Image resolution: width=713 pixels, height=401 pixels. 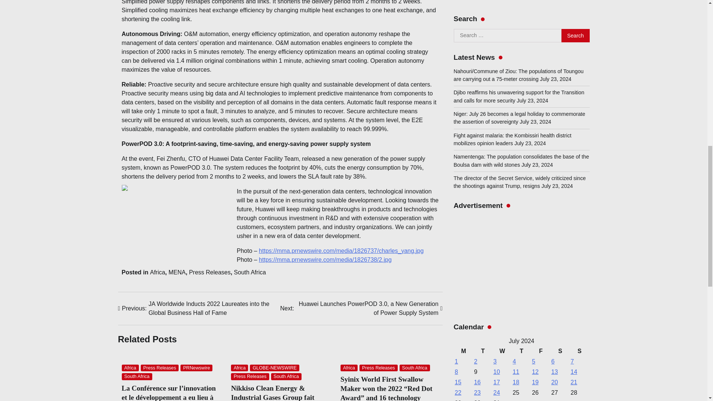 What do you see at coordinates (522, 53) in the screenshot?
I see `Thursday` at bounding box center [522, 53].